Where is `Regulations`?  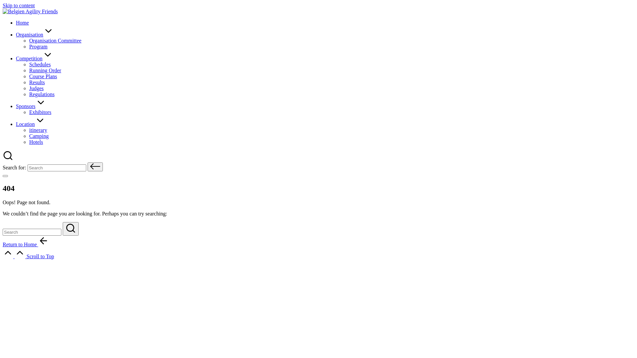 Regulations is located at coordinates (42, 94).